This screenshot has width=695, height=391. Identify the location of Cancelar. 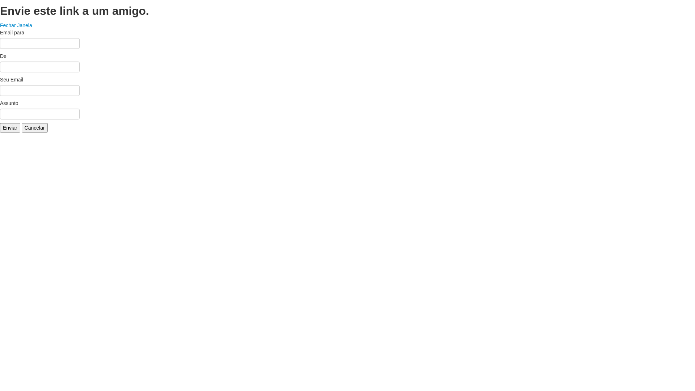
(35, 128).